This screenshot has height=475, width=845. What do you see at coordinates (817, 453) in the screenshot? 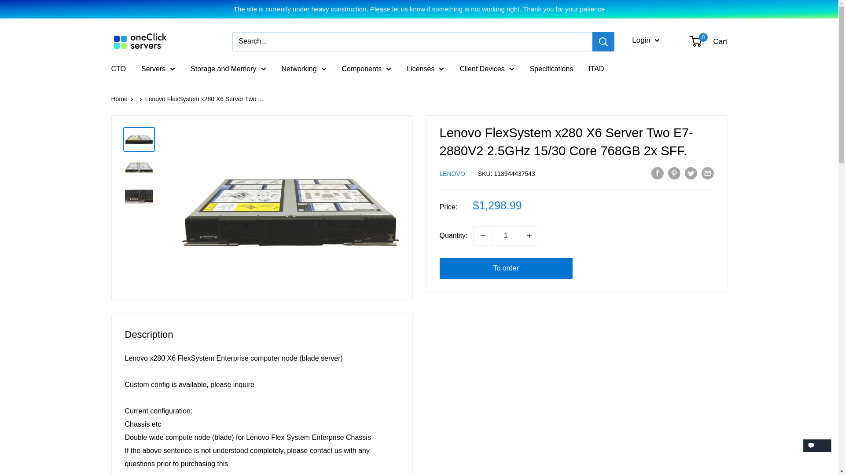
I see `Shopify online store chat` at bounding box center [817, 453].